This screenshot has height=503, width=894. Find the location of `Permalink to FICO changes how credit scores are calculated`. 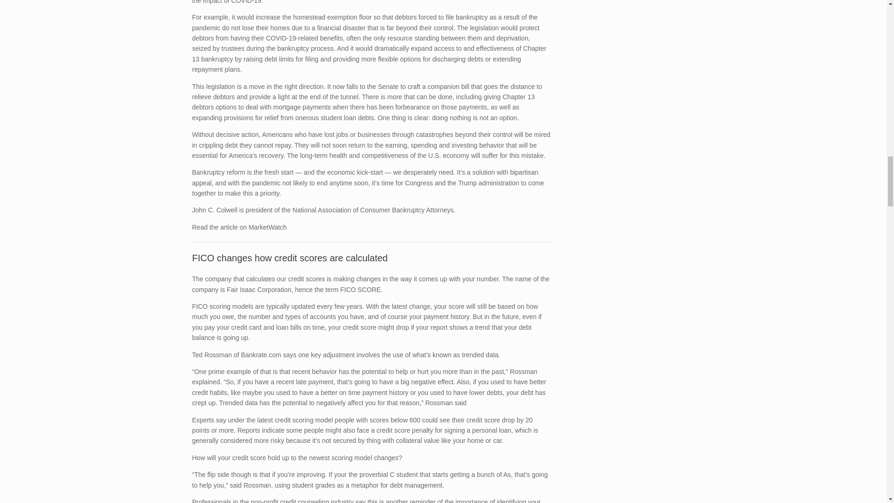

Permalink to FICO changes how credit scores are calculated is located at coordinates (290, 258).